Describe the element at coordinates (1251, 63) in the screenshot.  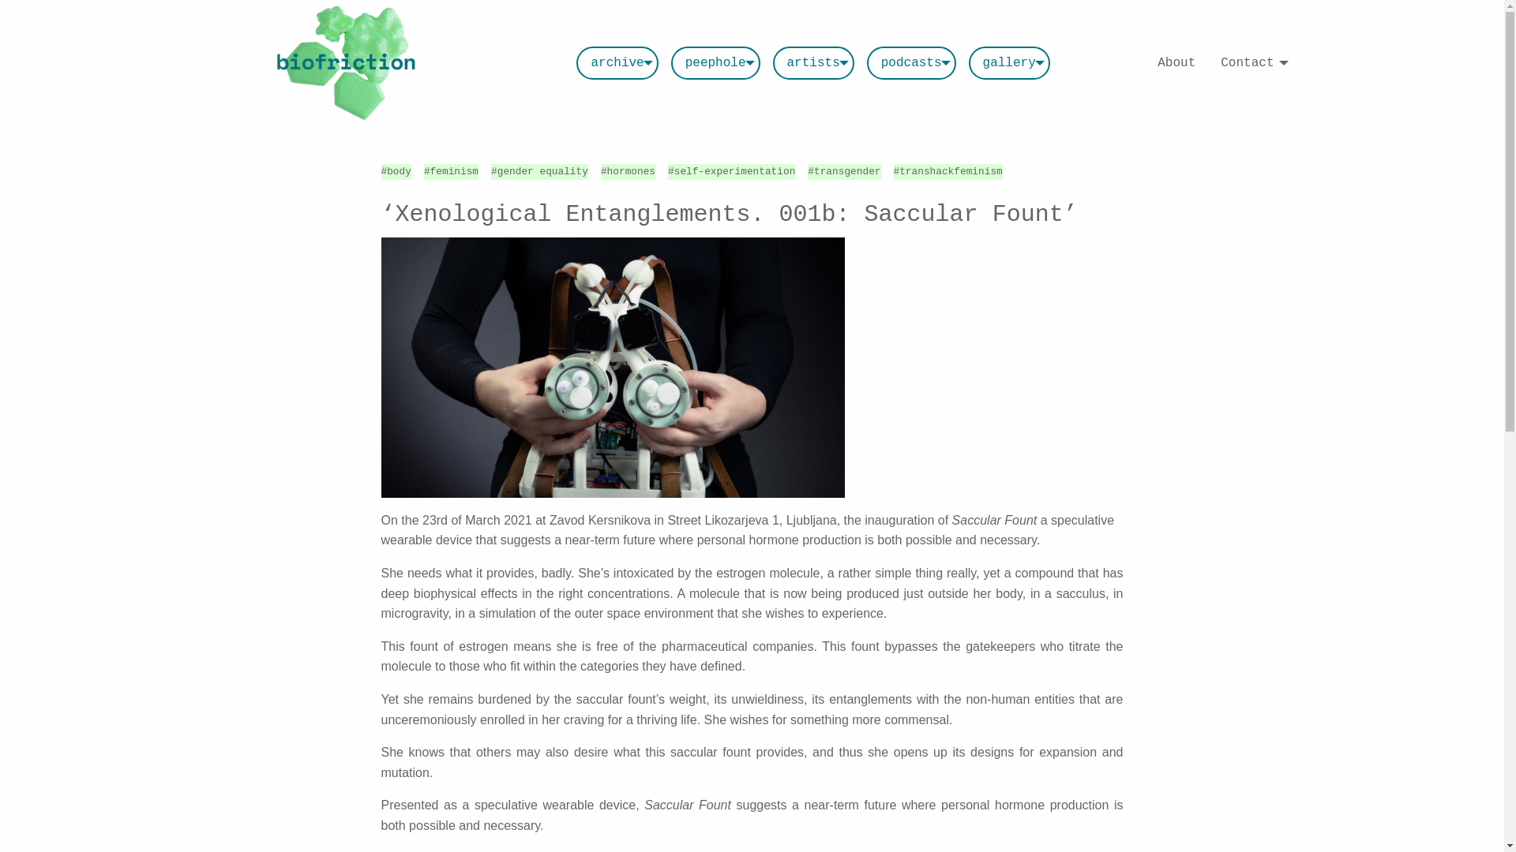
I see `Contact` at that location.